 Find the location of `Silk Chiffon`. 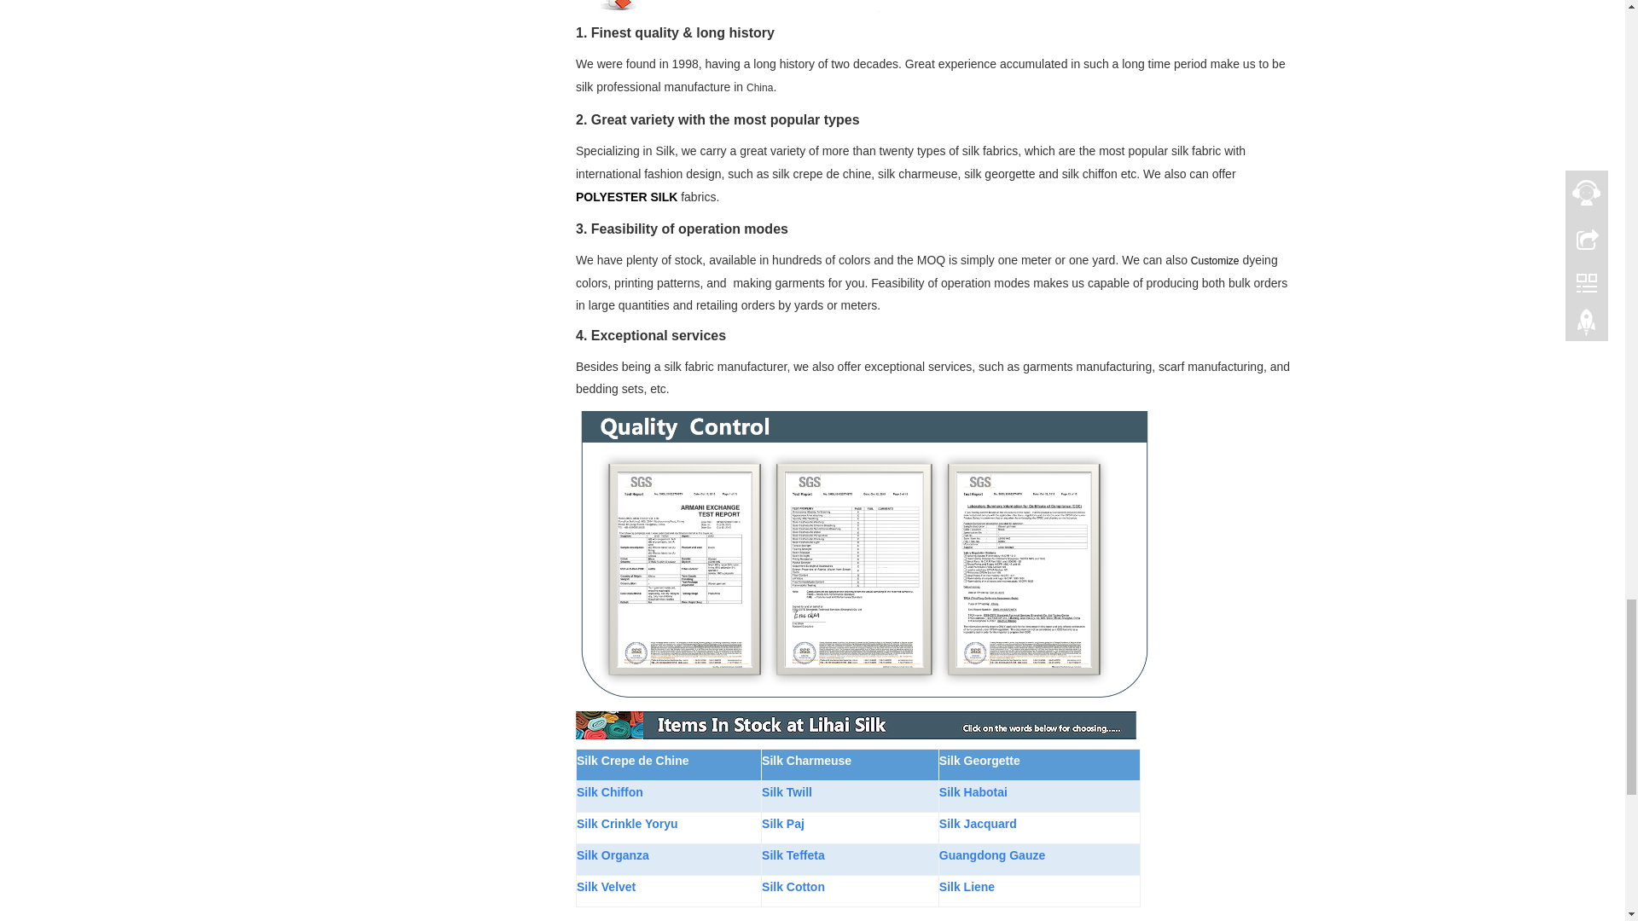

Silk Chiffon is located at coordinates (609, 792).